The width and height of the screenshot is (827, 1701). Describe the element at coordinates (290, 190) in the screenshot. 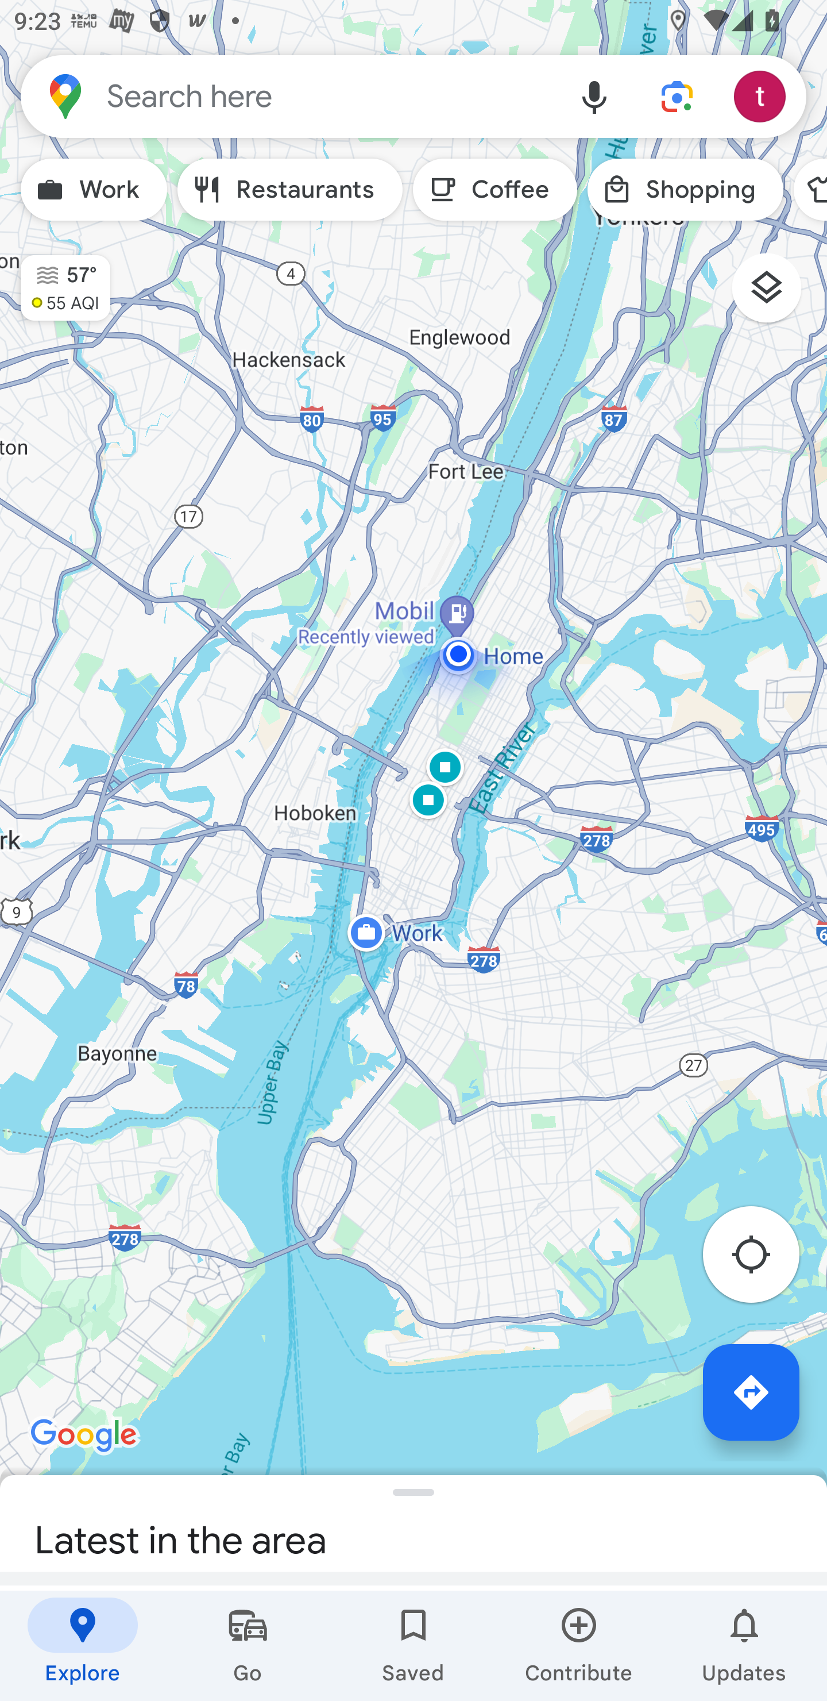

I see `Restaurants Search for Restaurants` at that location.